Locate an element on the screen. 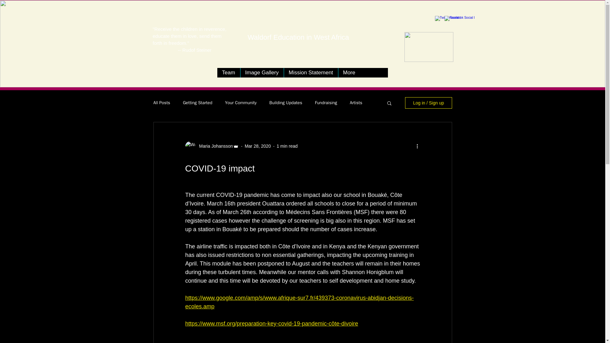  1 min read is located at coordinates (287, 146).